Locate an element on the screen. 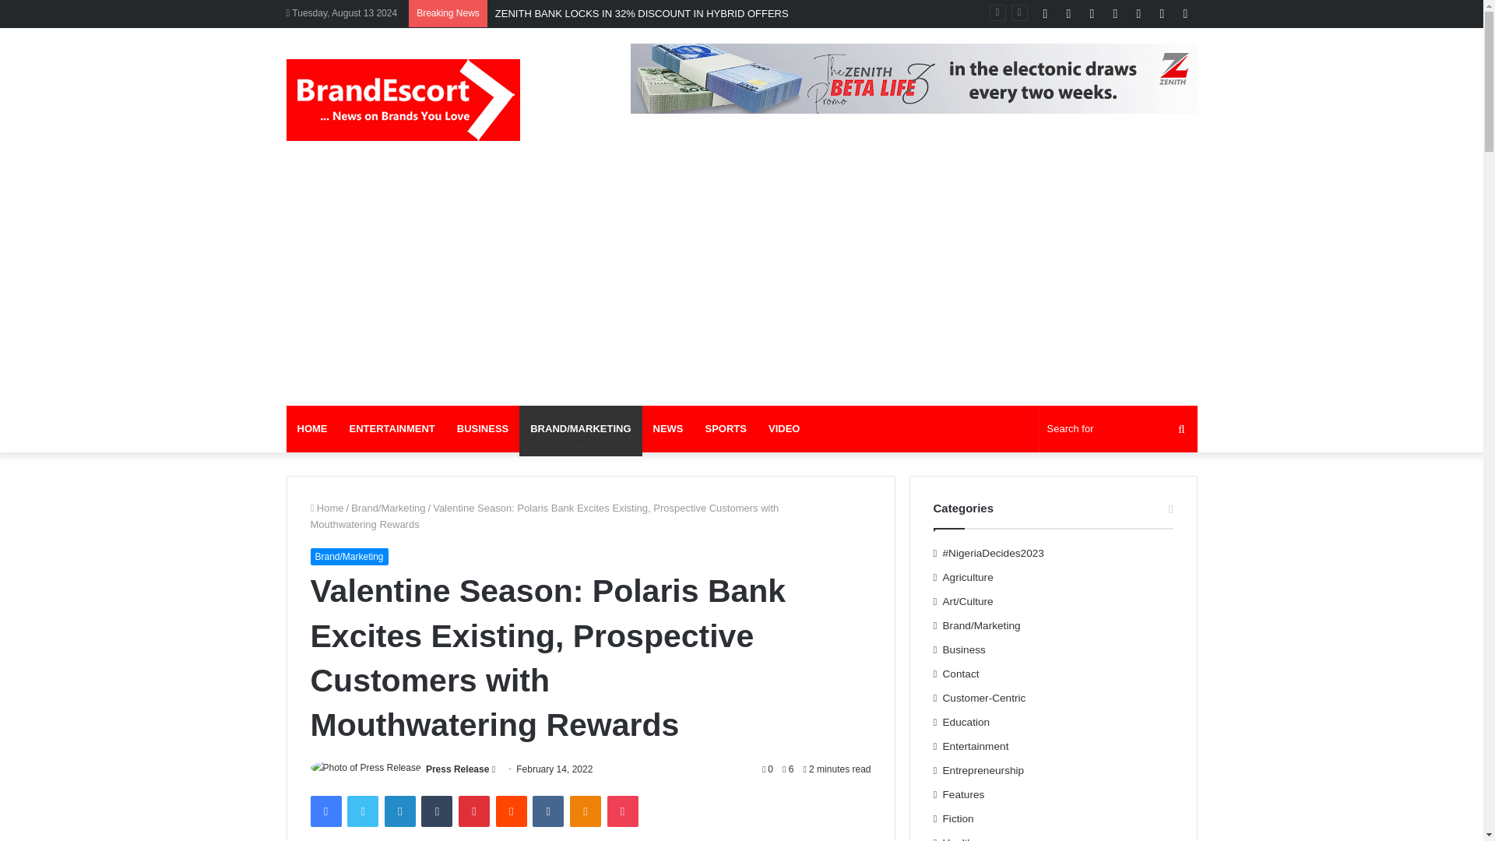  Odnoklassniki is located at coordinates (585, 811).